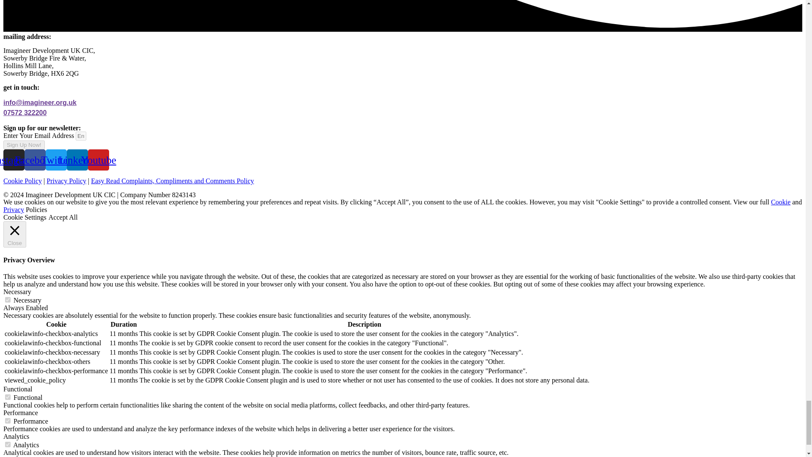 This screenshot has width=812, height=457. Describe the element at coordinates (8, 444) in the screenshot. I see `on` at that location.